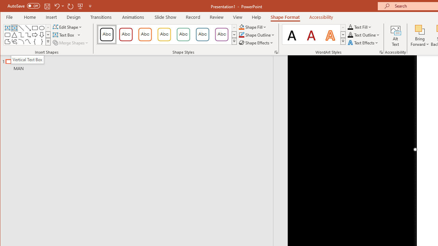 Image resolution: width=438 pixels, height=246 pixels. Describe the element at coordinates (164, 34) in the screenshot. I see `Colored Outline - Gold, Accent 3` at that location.